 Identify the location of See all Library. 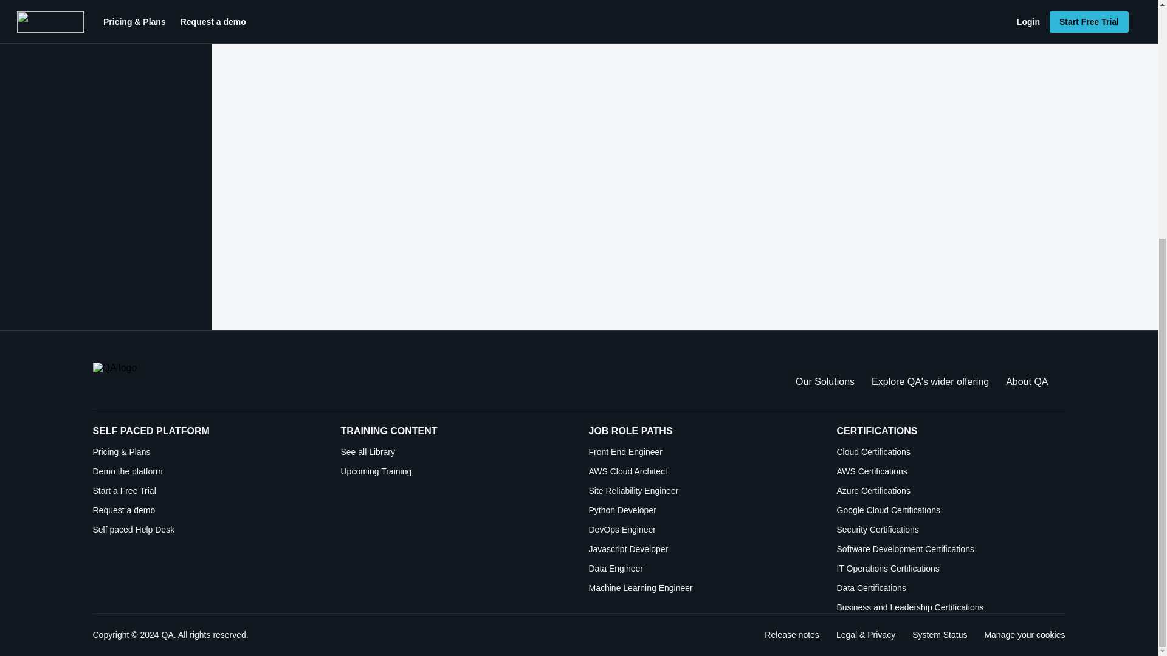
(455, 452).